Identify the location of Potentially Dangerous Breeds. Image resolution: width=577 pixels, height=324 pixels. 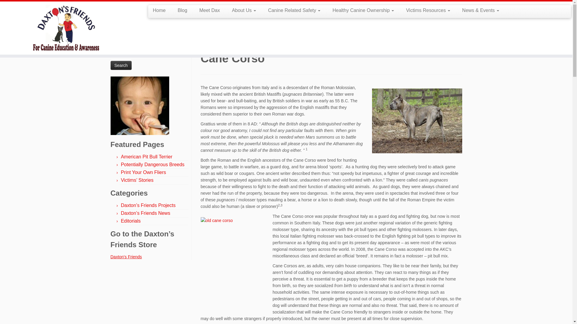
(153, 164).